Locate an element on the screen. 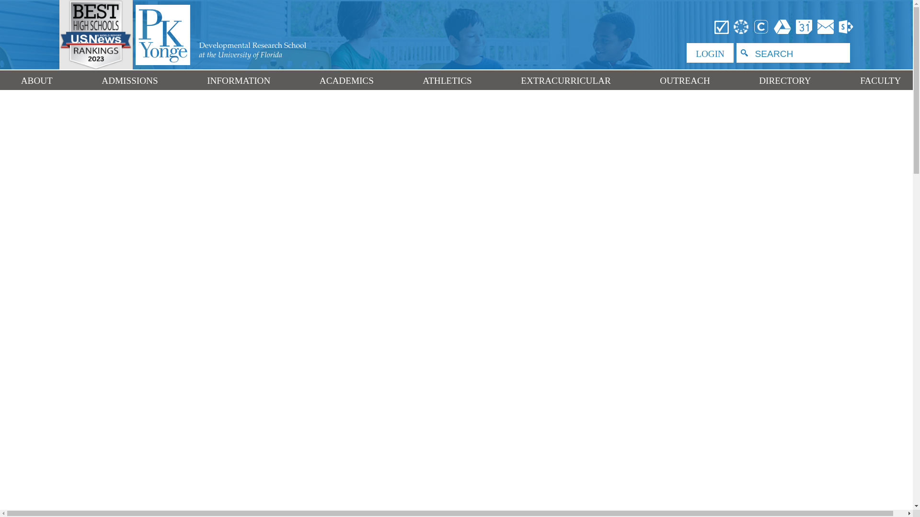  Canvas is located at coordinates (741, 26).